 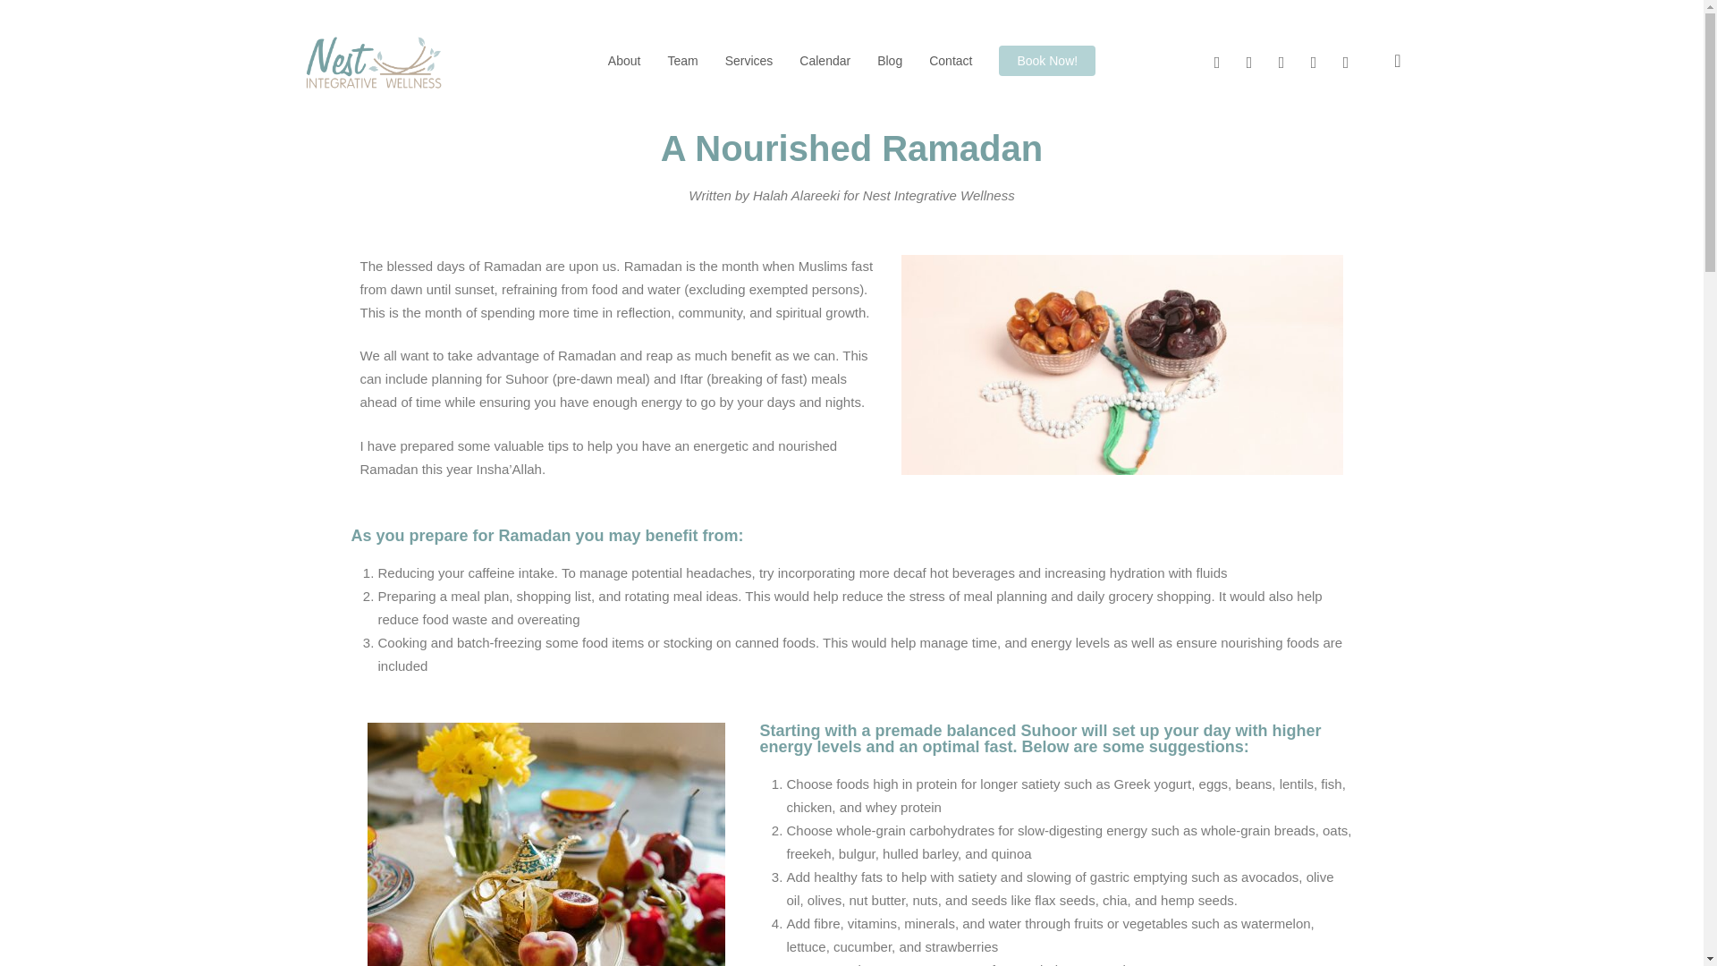 I want to click on Calendar, so click(x=825, y=61).